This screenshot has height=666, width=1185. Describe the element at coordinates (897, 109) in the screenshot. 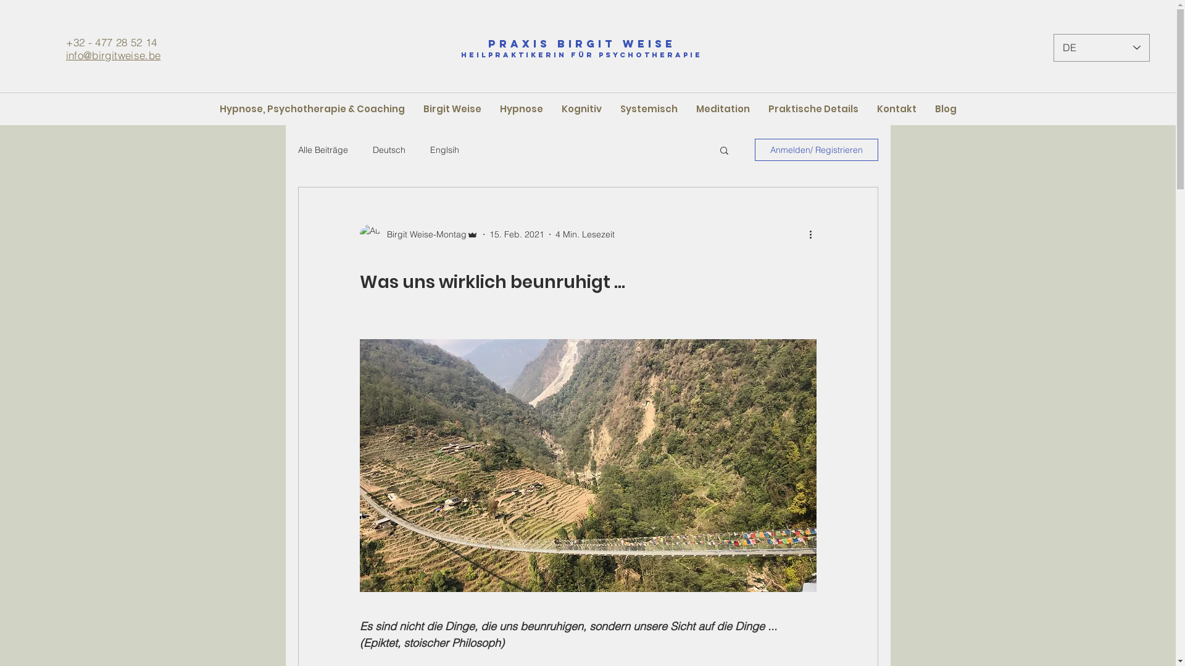

I see `Kontakt` at that location.